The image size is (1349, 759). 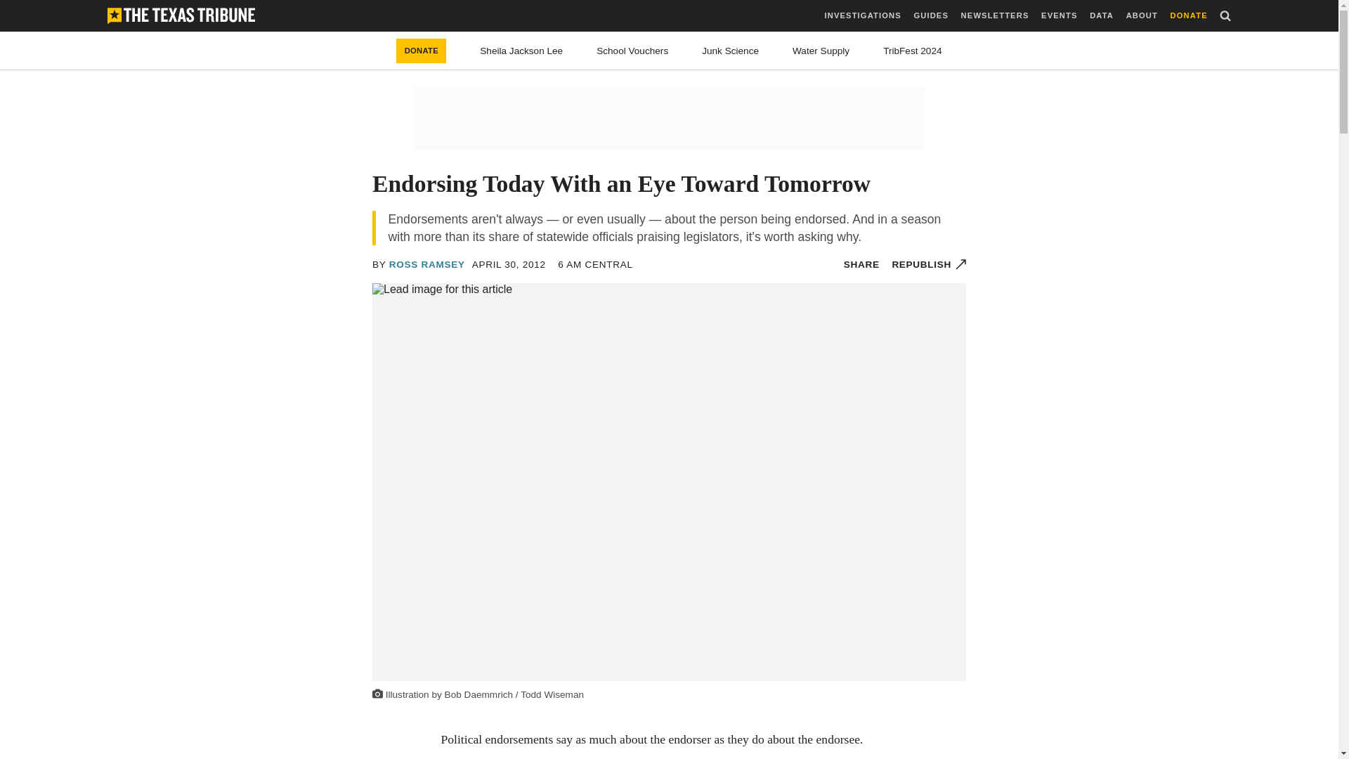 What do you see at coordinates (995, 15) in the screenshot?
I see `NEWSLETTERS` at bounding box center [995, 15].